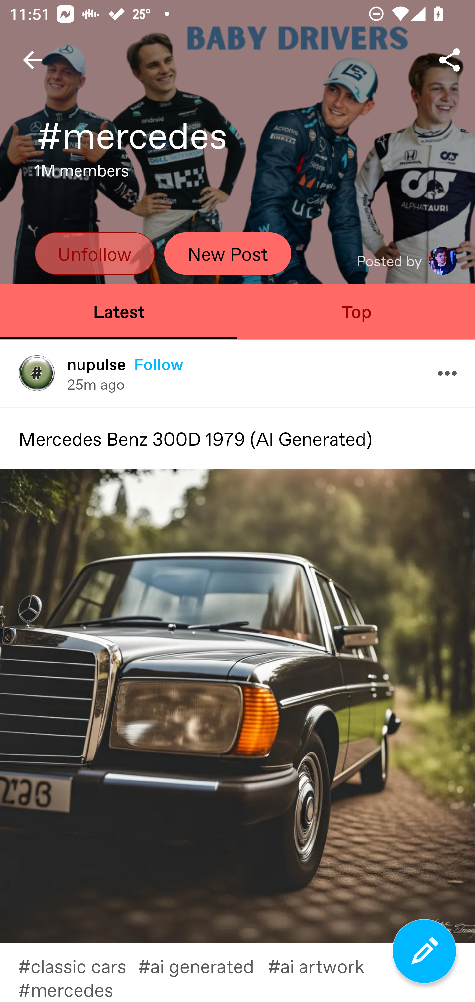 This screenshot has height=1002, width=475. What do you see at coordinates (237, 373) in the screenshot?
I see `Avatar frame nupulse   nupulse Follow 25m ago` at bounding box center [237, 373].